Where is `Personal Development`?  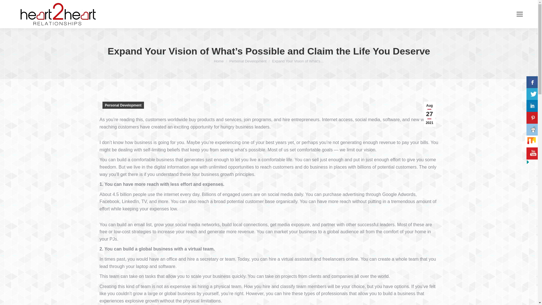 Personal Development is located at coordinates (248, 61).